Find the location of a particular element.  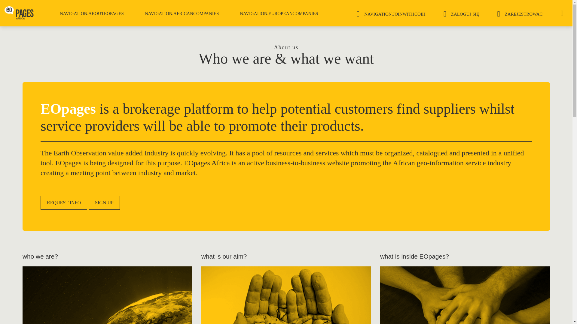

Africa eoPages is located at coordinates (19, 13).